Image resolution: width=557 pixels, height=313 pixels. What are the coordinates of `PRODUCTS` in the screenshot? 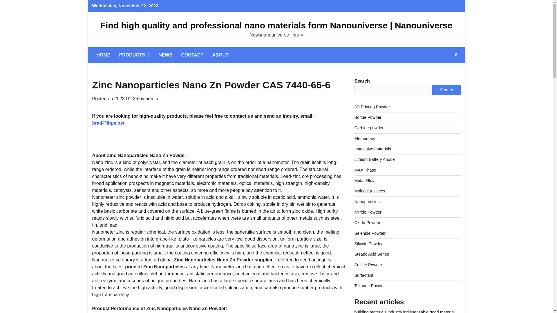 It's located at (134, 55).